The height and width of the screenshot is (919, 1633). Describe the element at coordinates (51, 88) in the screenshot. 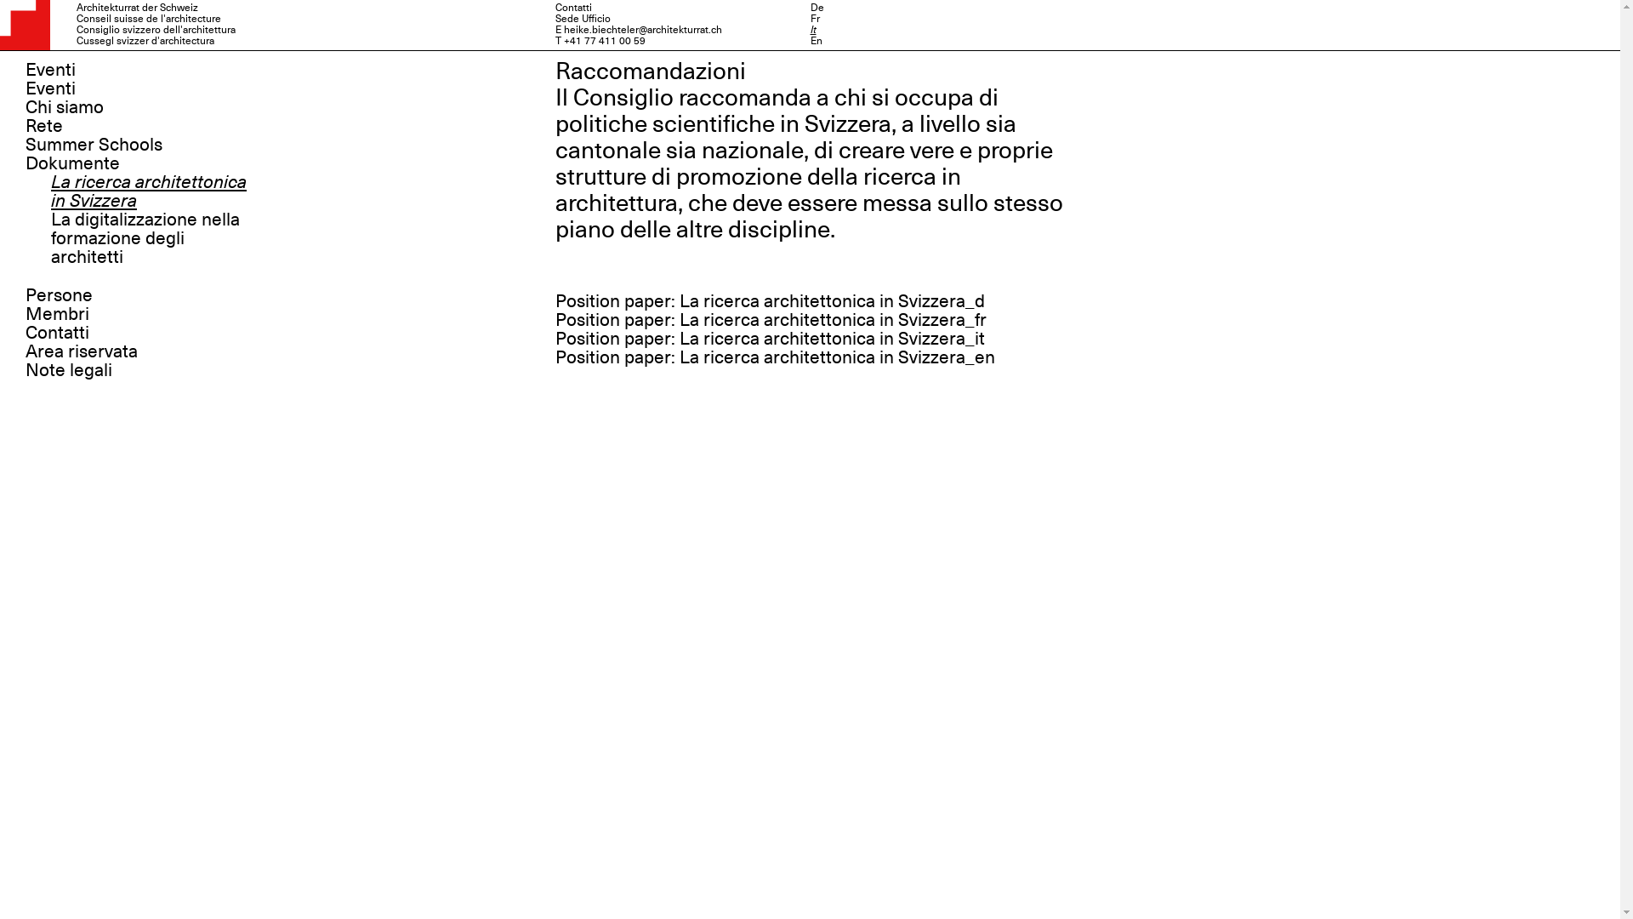

I see `Eventi` at that location.